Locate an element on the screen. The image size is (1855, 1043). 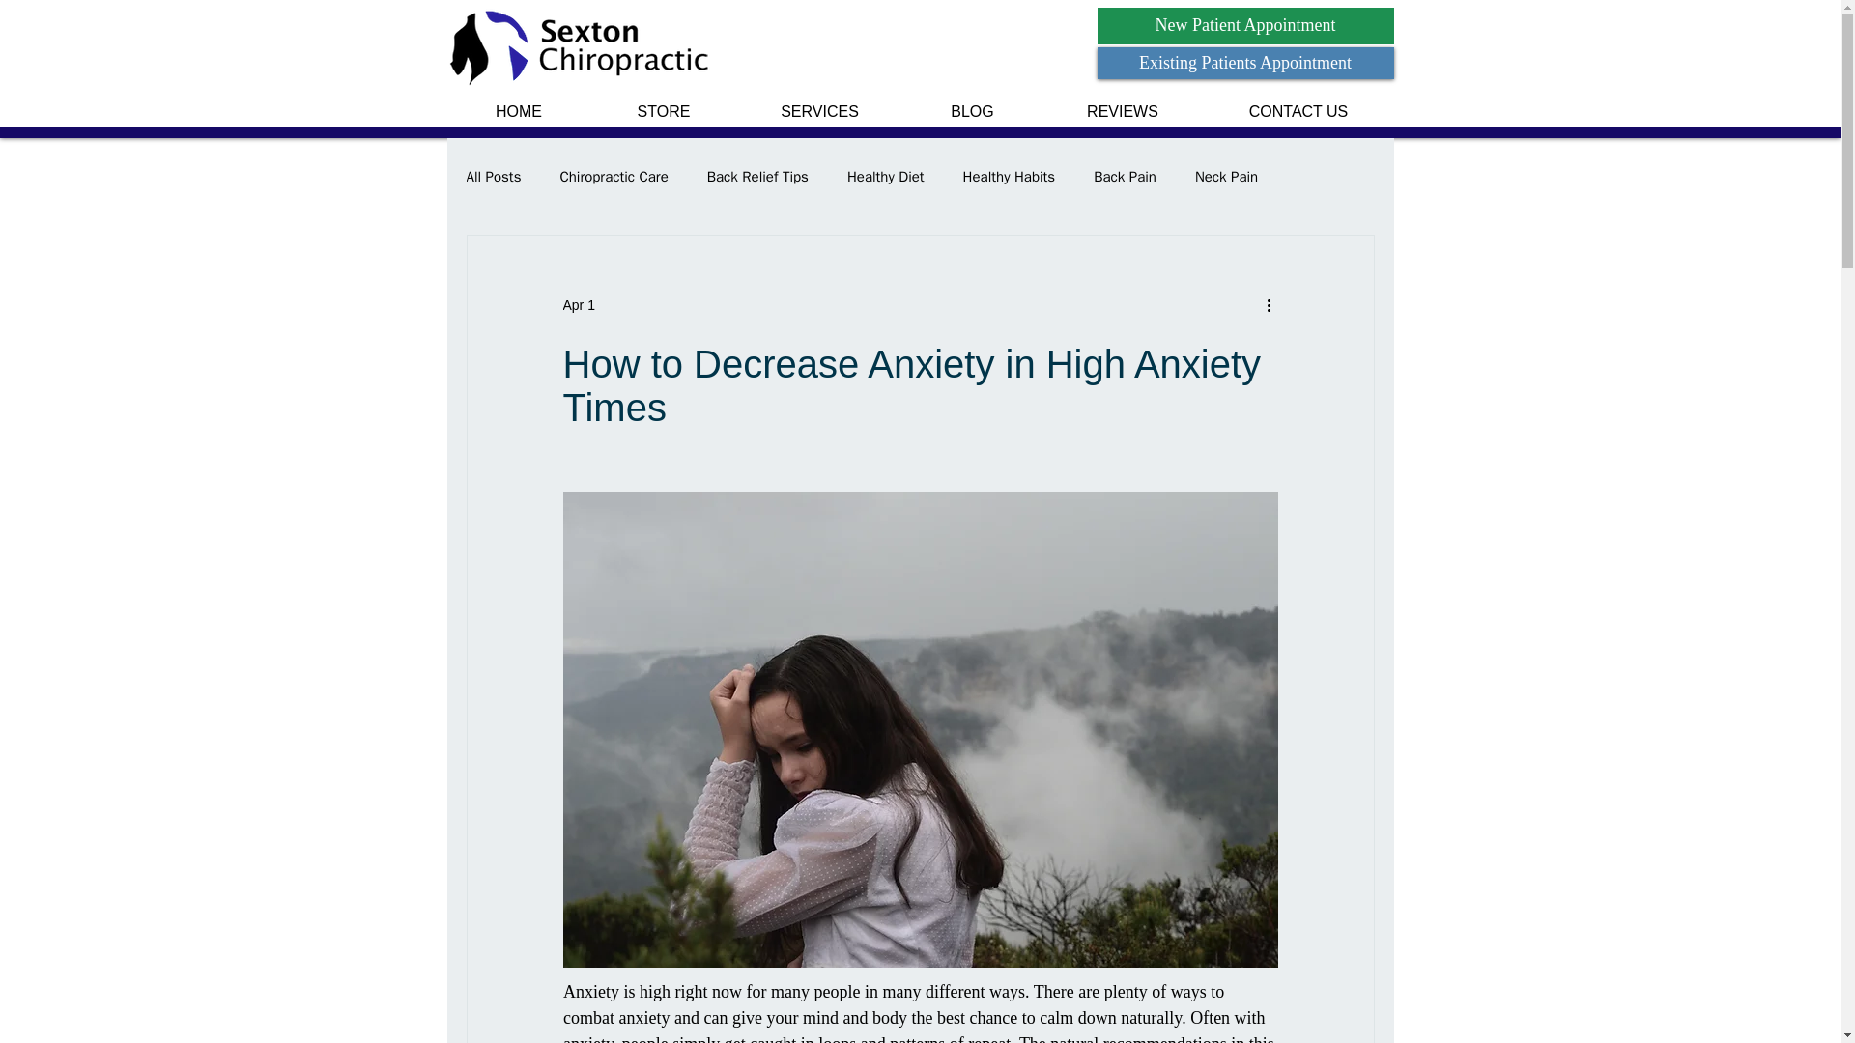
Existing Patients Appointment is located at coordinates (1246, 63).